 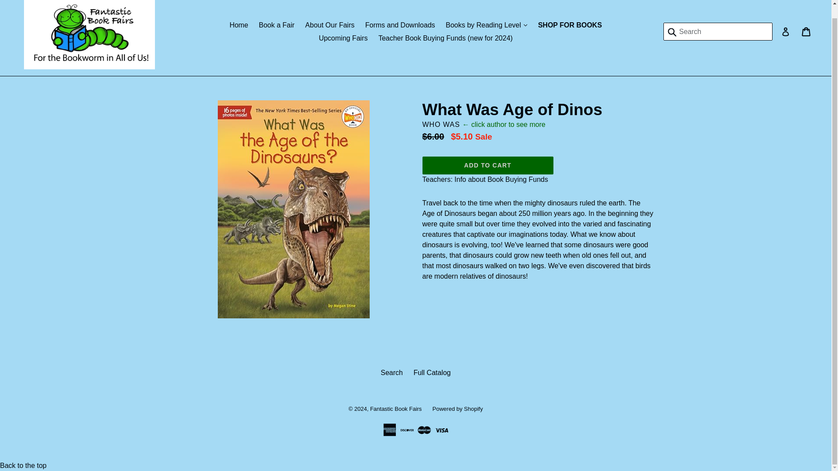 I want to click on Forms and Downloads, so click(x=400, y=25).